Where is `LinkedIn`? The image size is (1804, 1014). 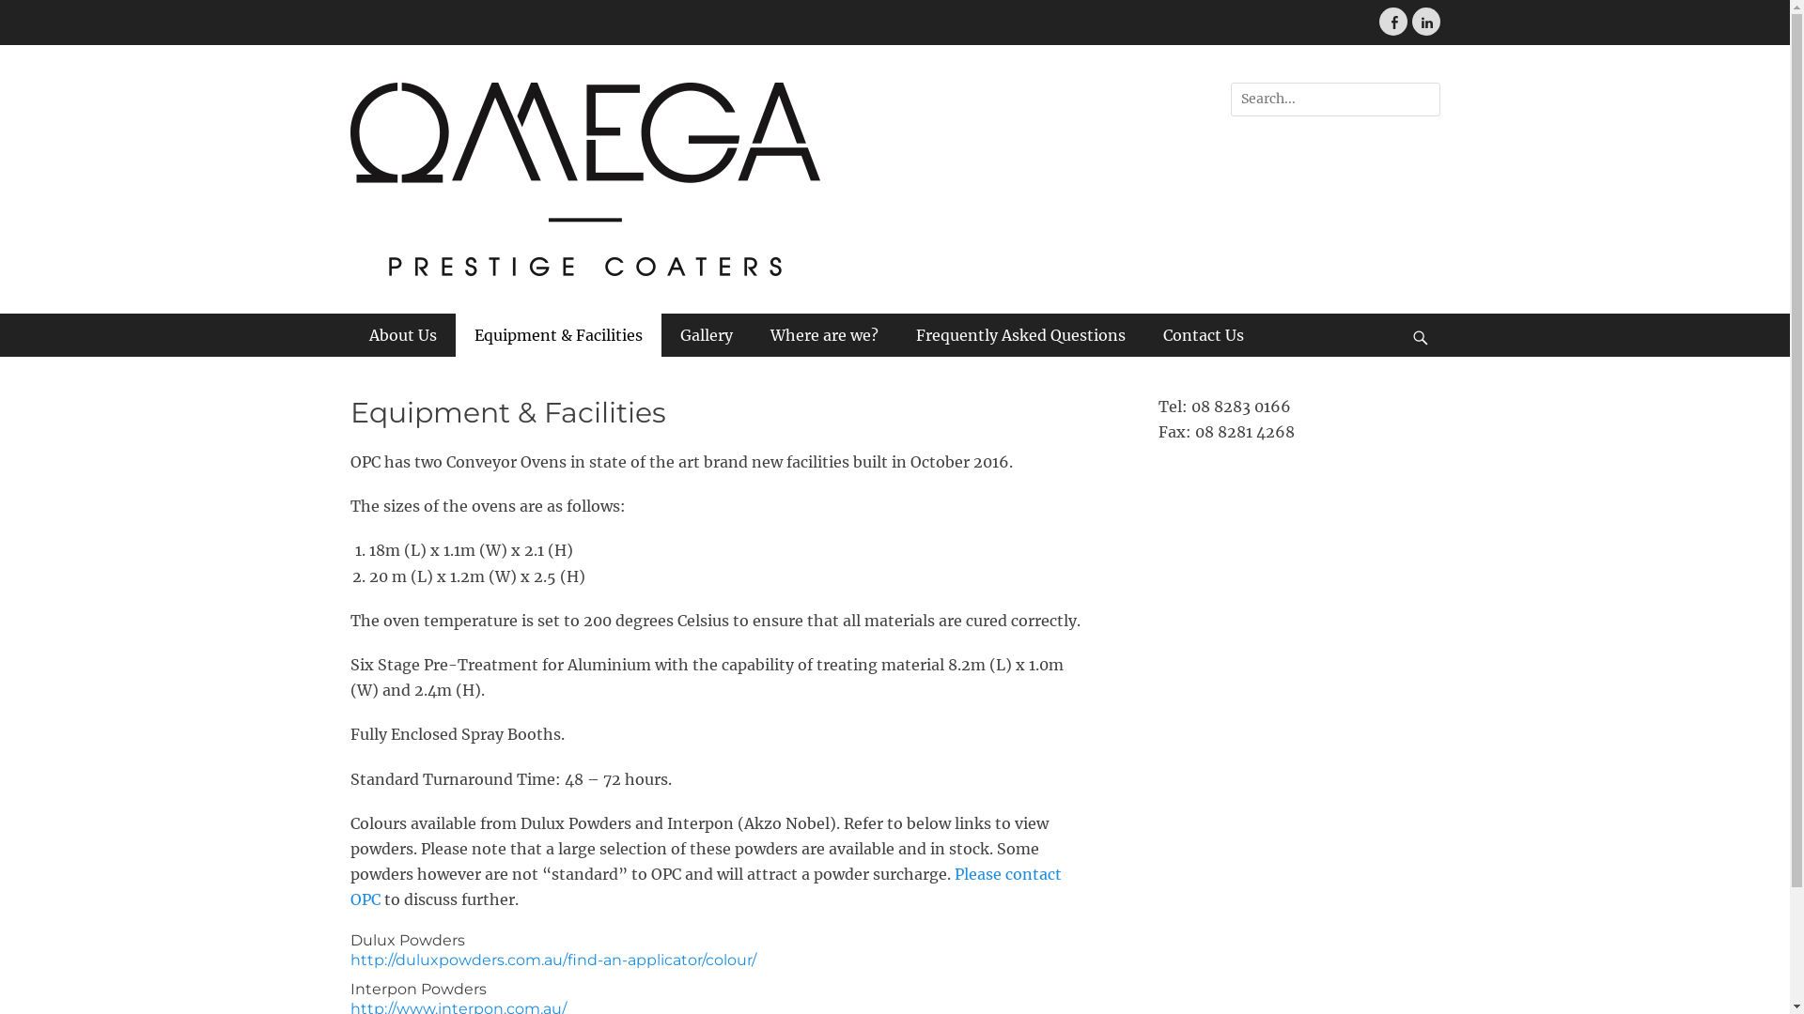 LinkedIn is located at coordinates (1425, 22).